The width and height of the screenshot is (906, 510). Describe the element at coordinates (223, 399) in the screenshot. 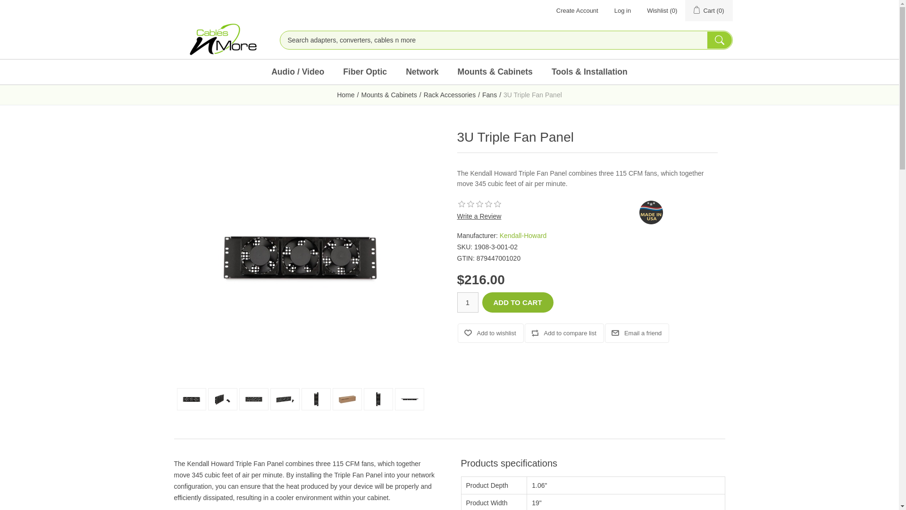

I see `Picture of 3U Triple Fan Panel` at that location.